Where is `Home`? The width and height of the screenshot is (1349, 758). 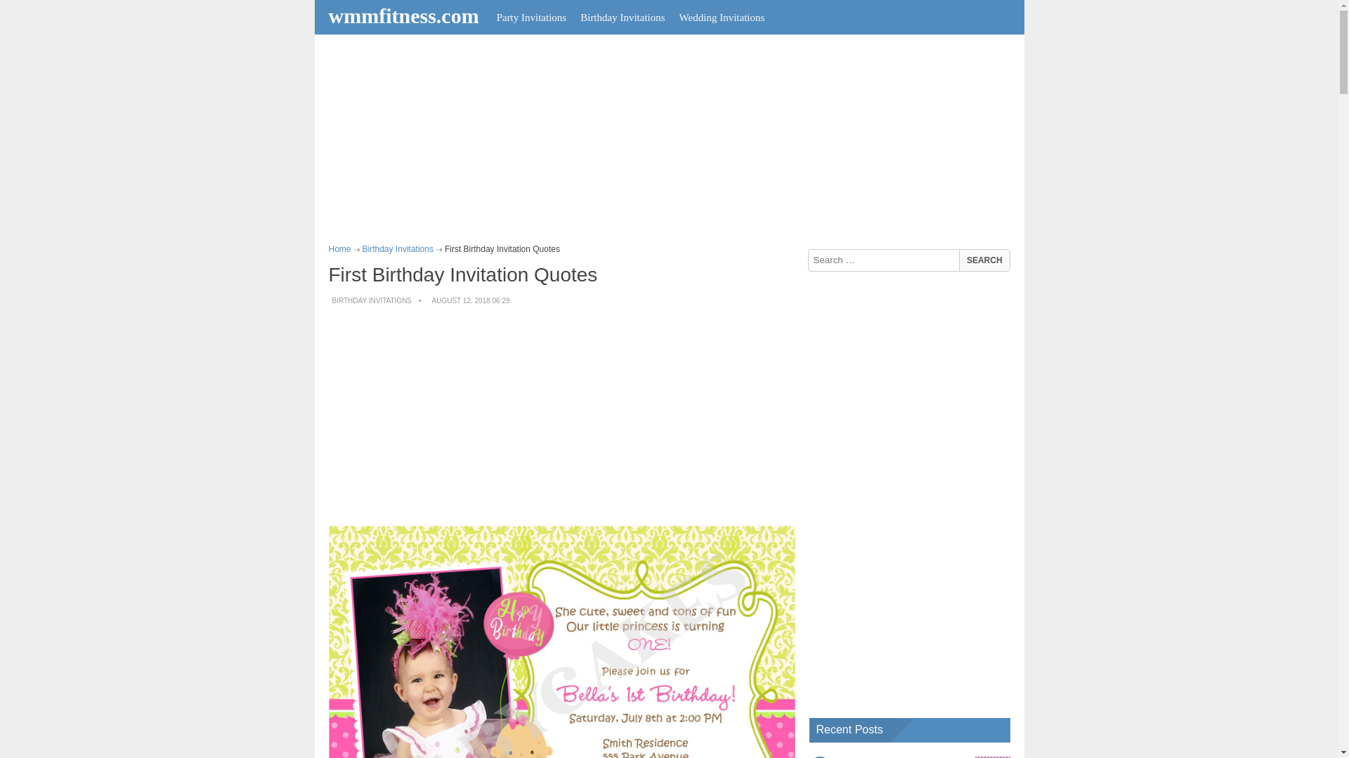 Home is located at coordinates (340, 248).